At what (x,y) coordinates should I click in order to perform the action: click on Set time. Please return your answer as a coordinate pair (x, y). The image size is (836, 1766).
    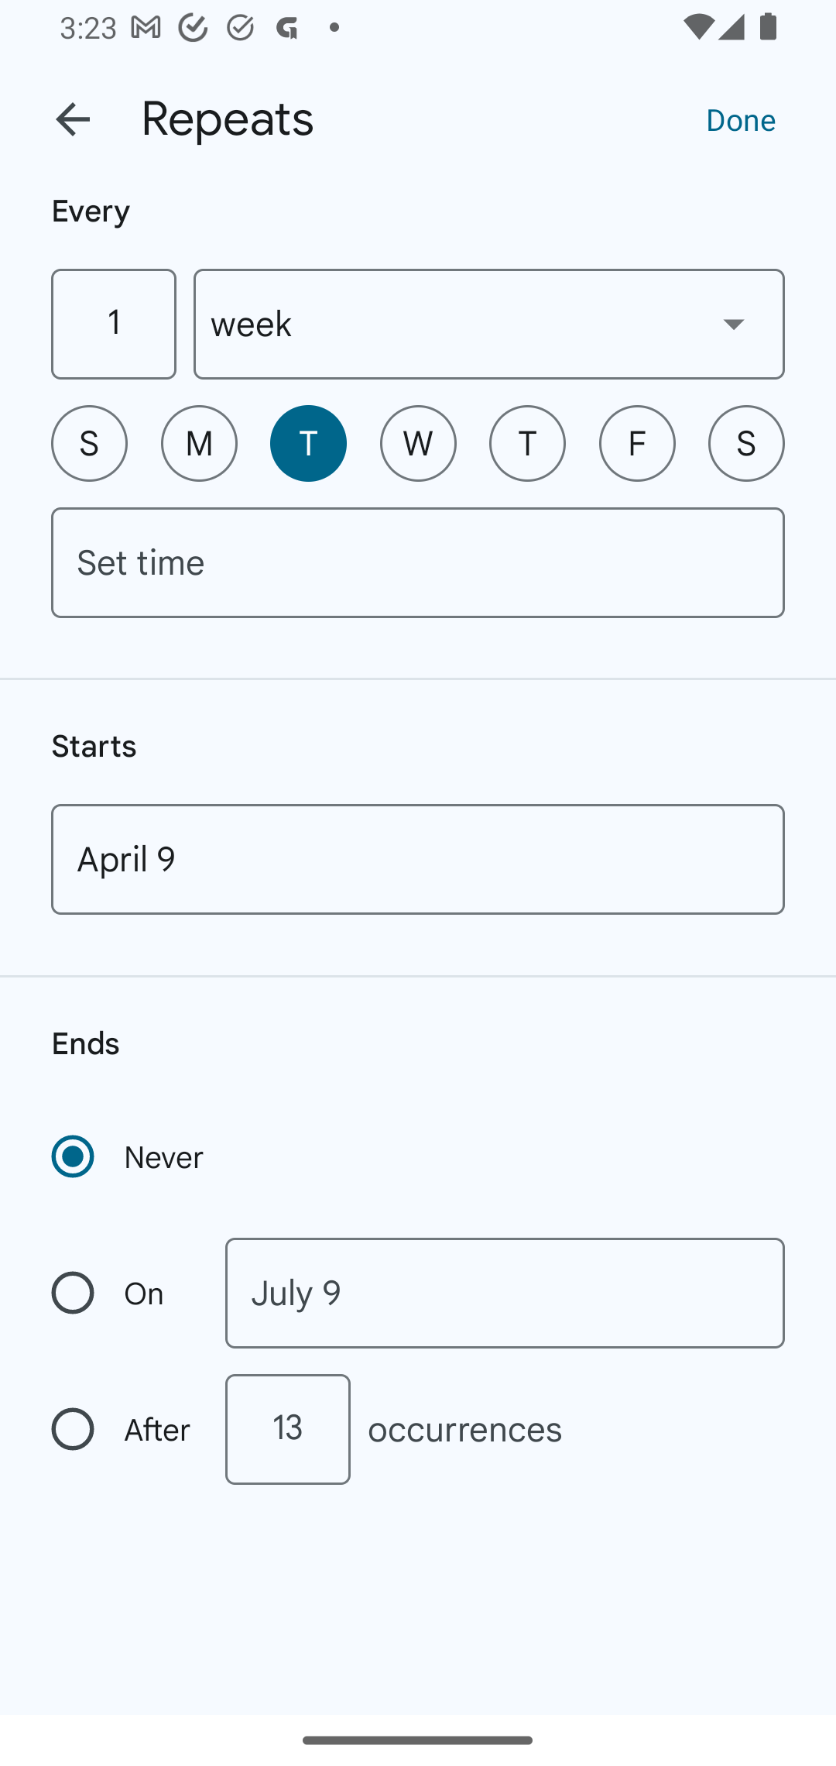
    Looking at the image, I should click on (418, 562).